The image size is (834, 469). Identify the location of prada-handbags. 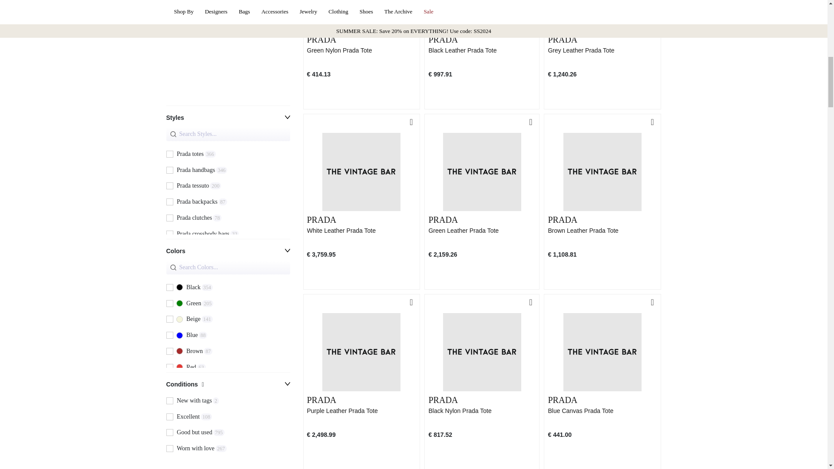
(169, 170).